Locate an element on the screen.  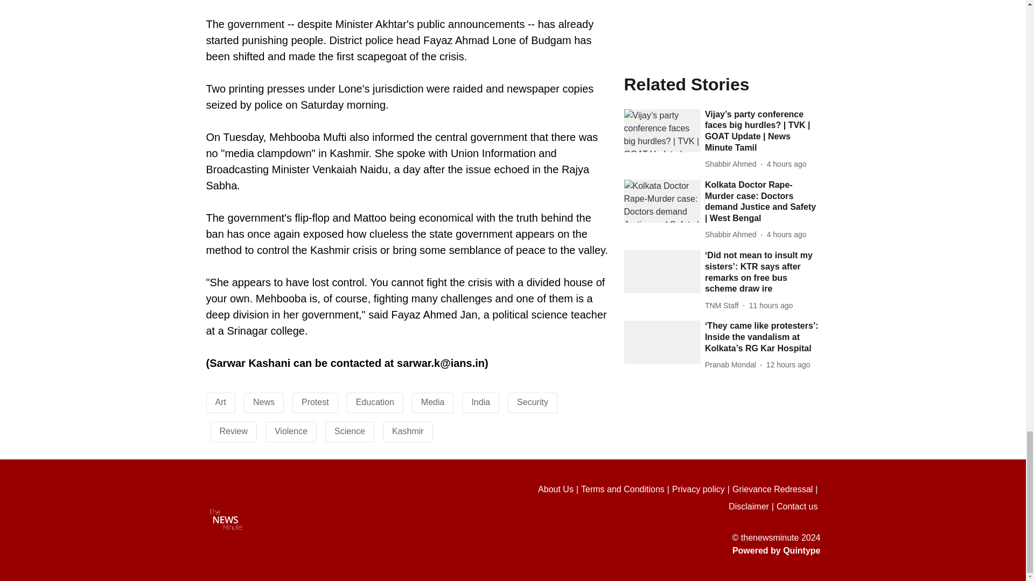
Security is located at coordinates (532, 402).